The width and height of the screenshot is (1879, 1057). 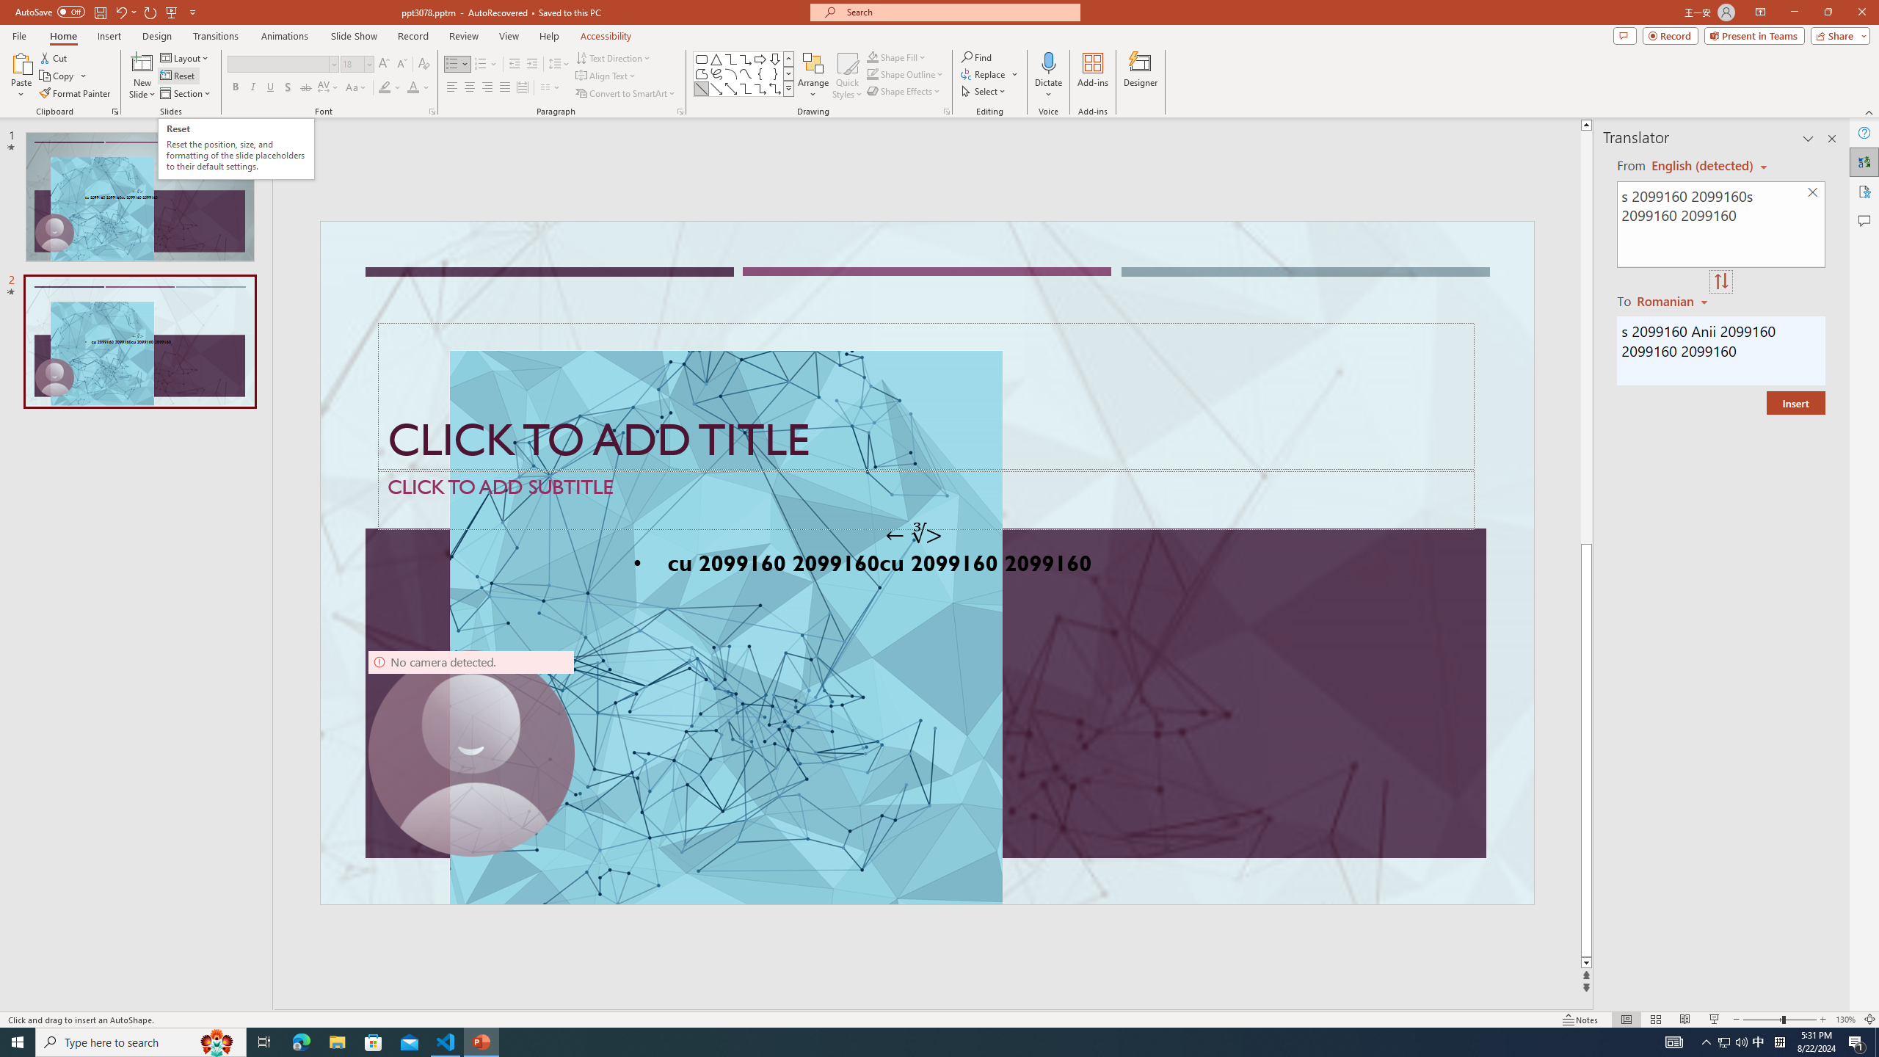 I want to click on Font..., so click(x=432, y=112).